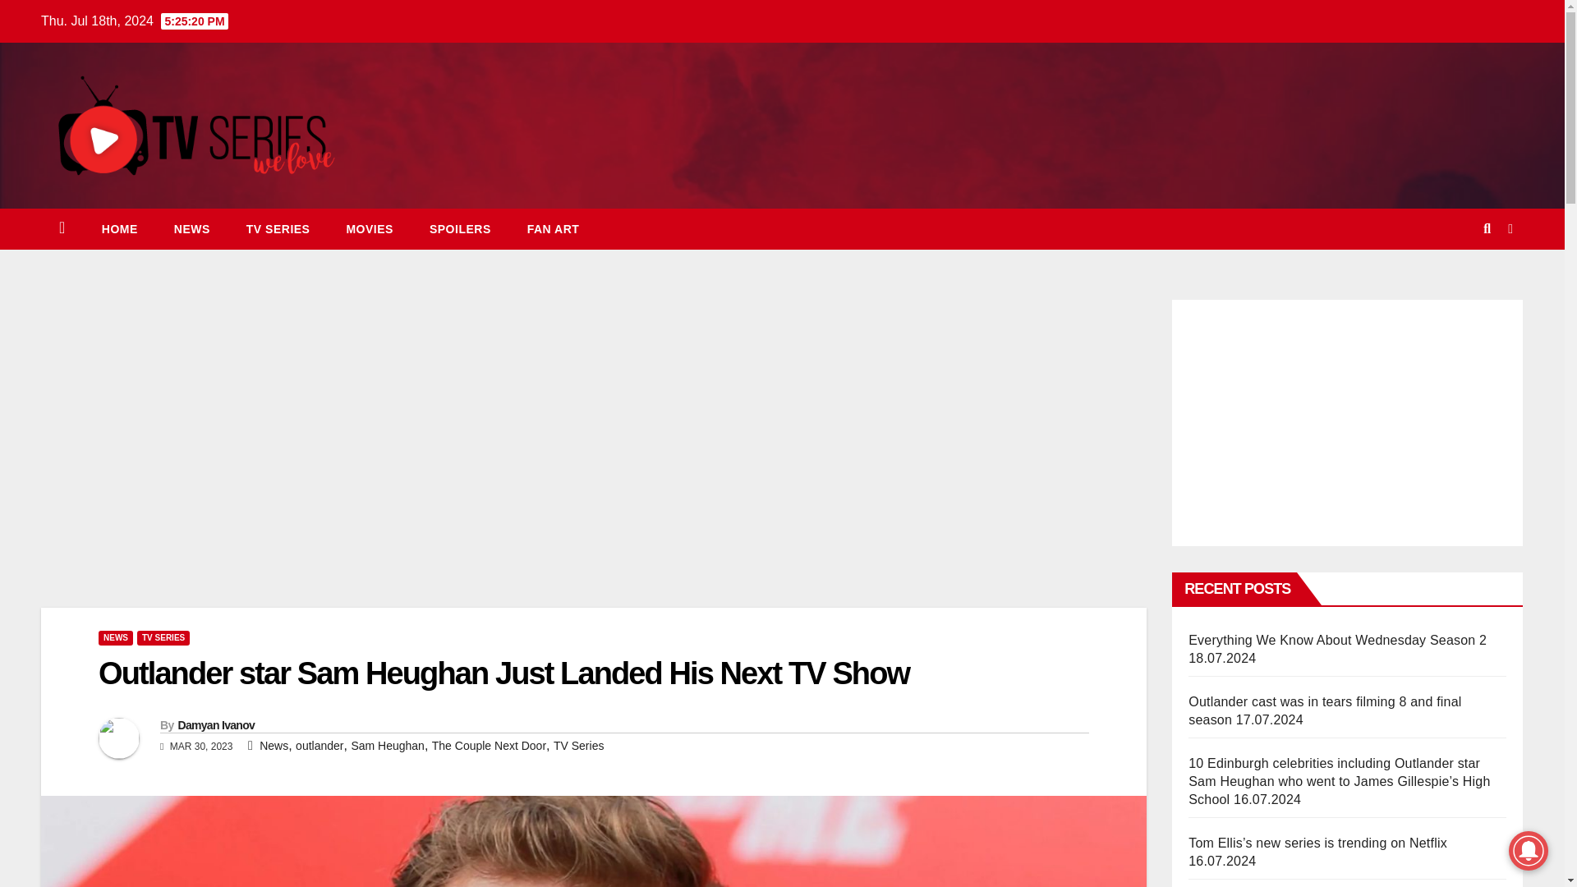 Image resolution: width=1577 pixels, height=887 pixels. Describe the element at coordinates (192, 228) in the screenshot. I see `NEWS` at that location.